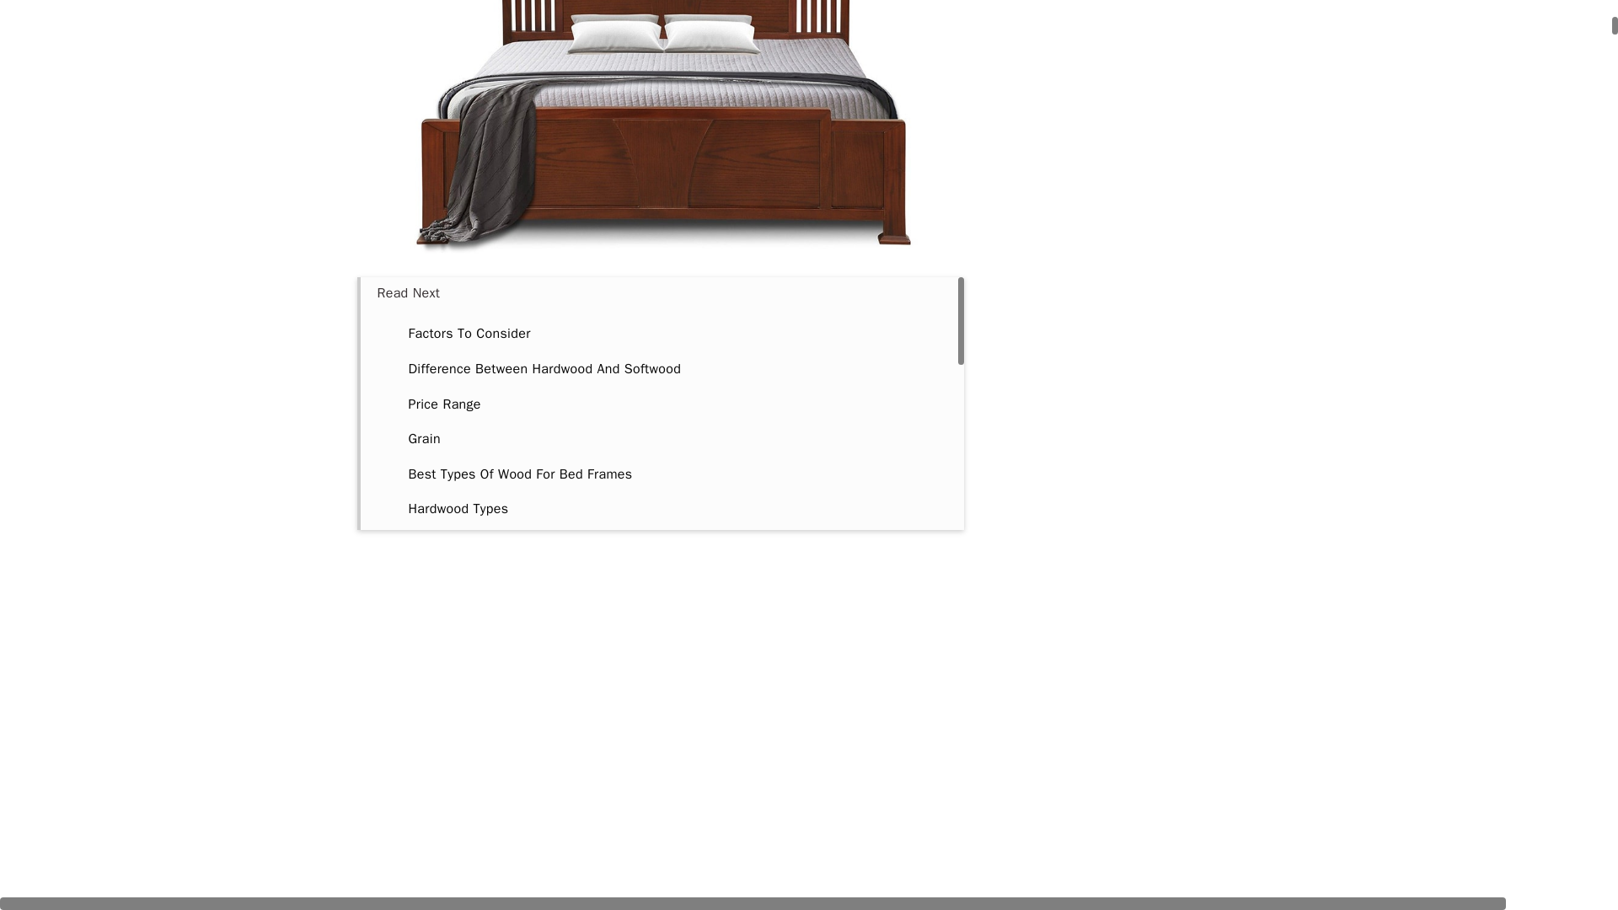 This screenshot has height=910, width=1618. I want to click on Price Range, so click(443, 404).